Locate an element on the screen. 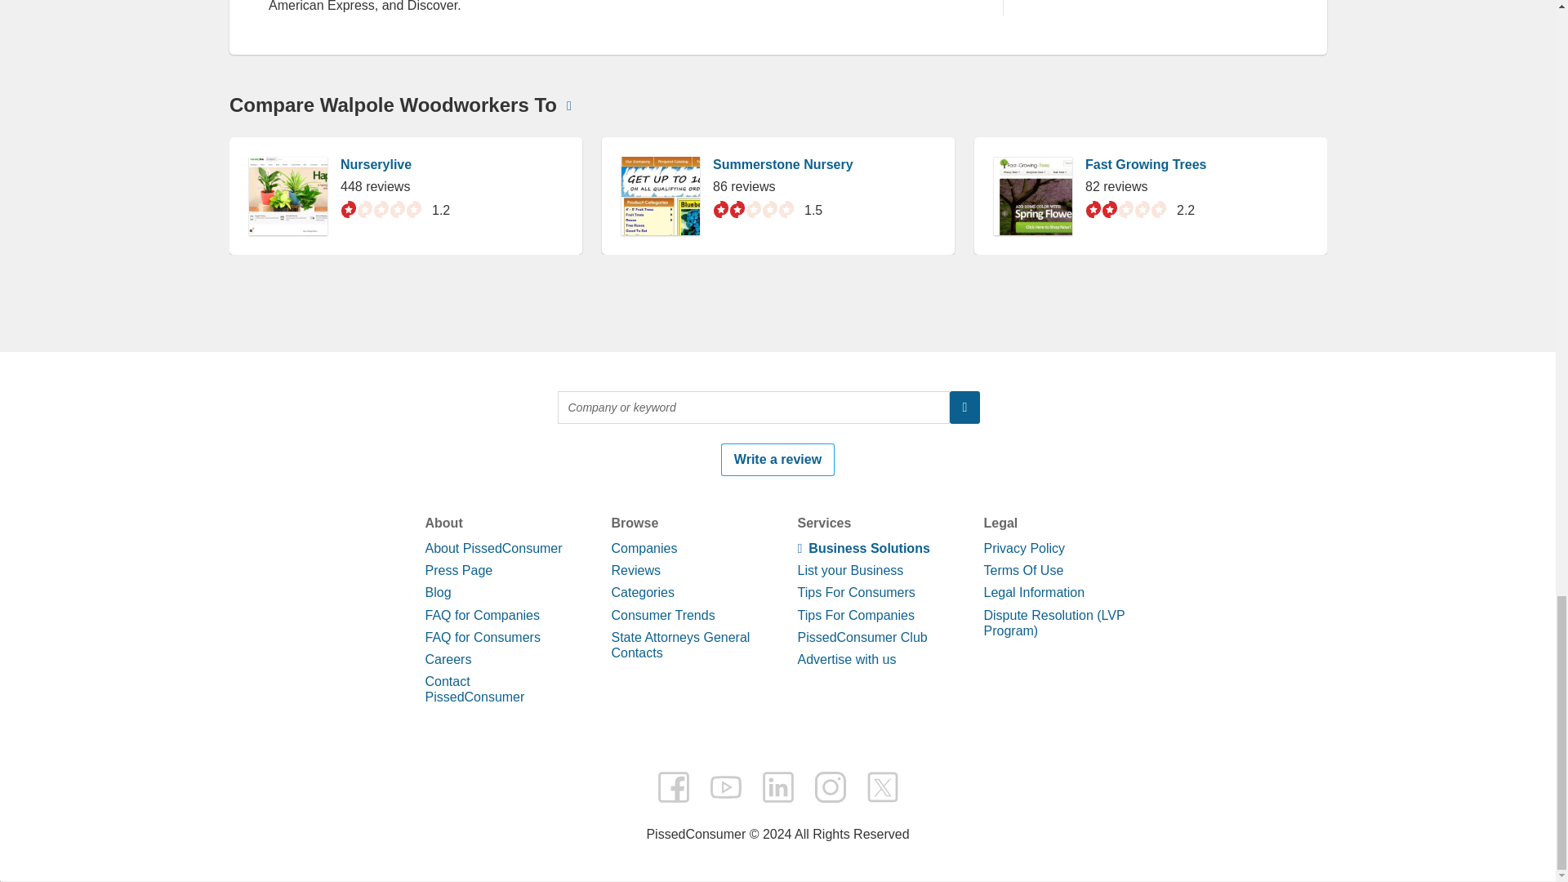 The image size is (1568, 882). Privacy Policy is located at coordinates (1023, 549).